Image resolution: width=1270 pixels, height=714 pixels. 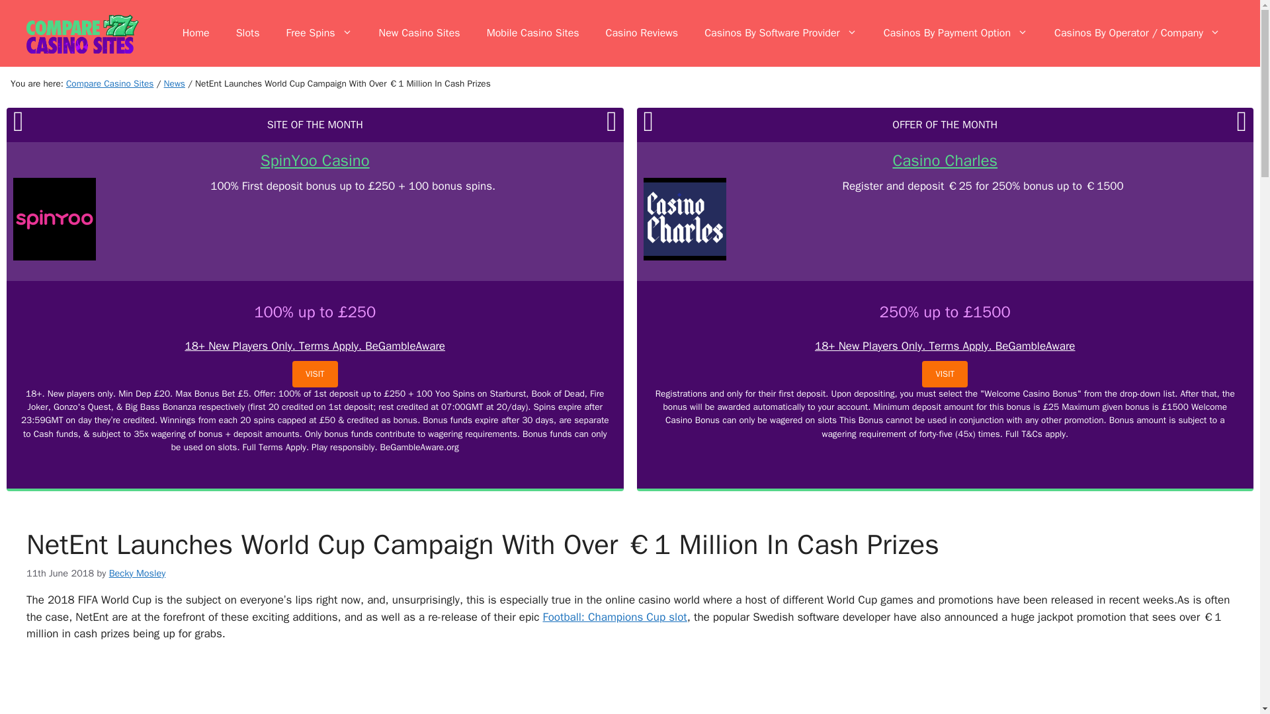 I want to click on Casinos By Software Provider, so click(x=781, y=33).